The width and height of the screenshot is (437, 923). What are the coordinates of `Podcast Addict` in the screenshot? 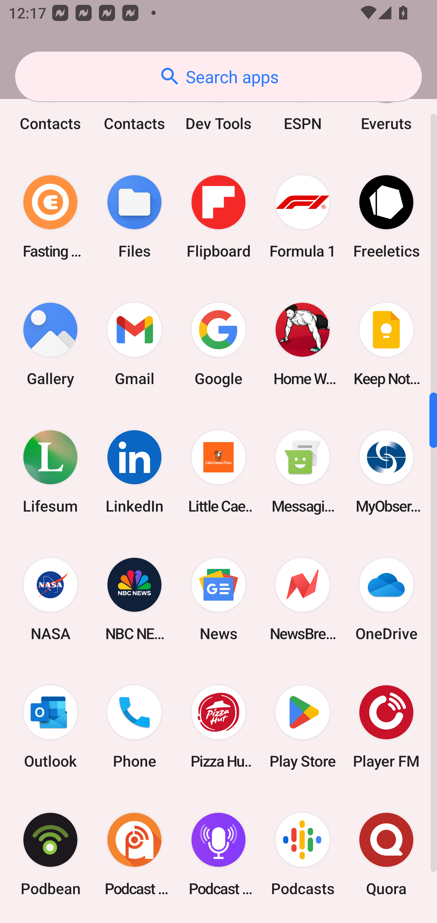 It's located at (134, 854).